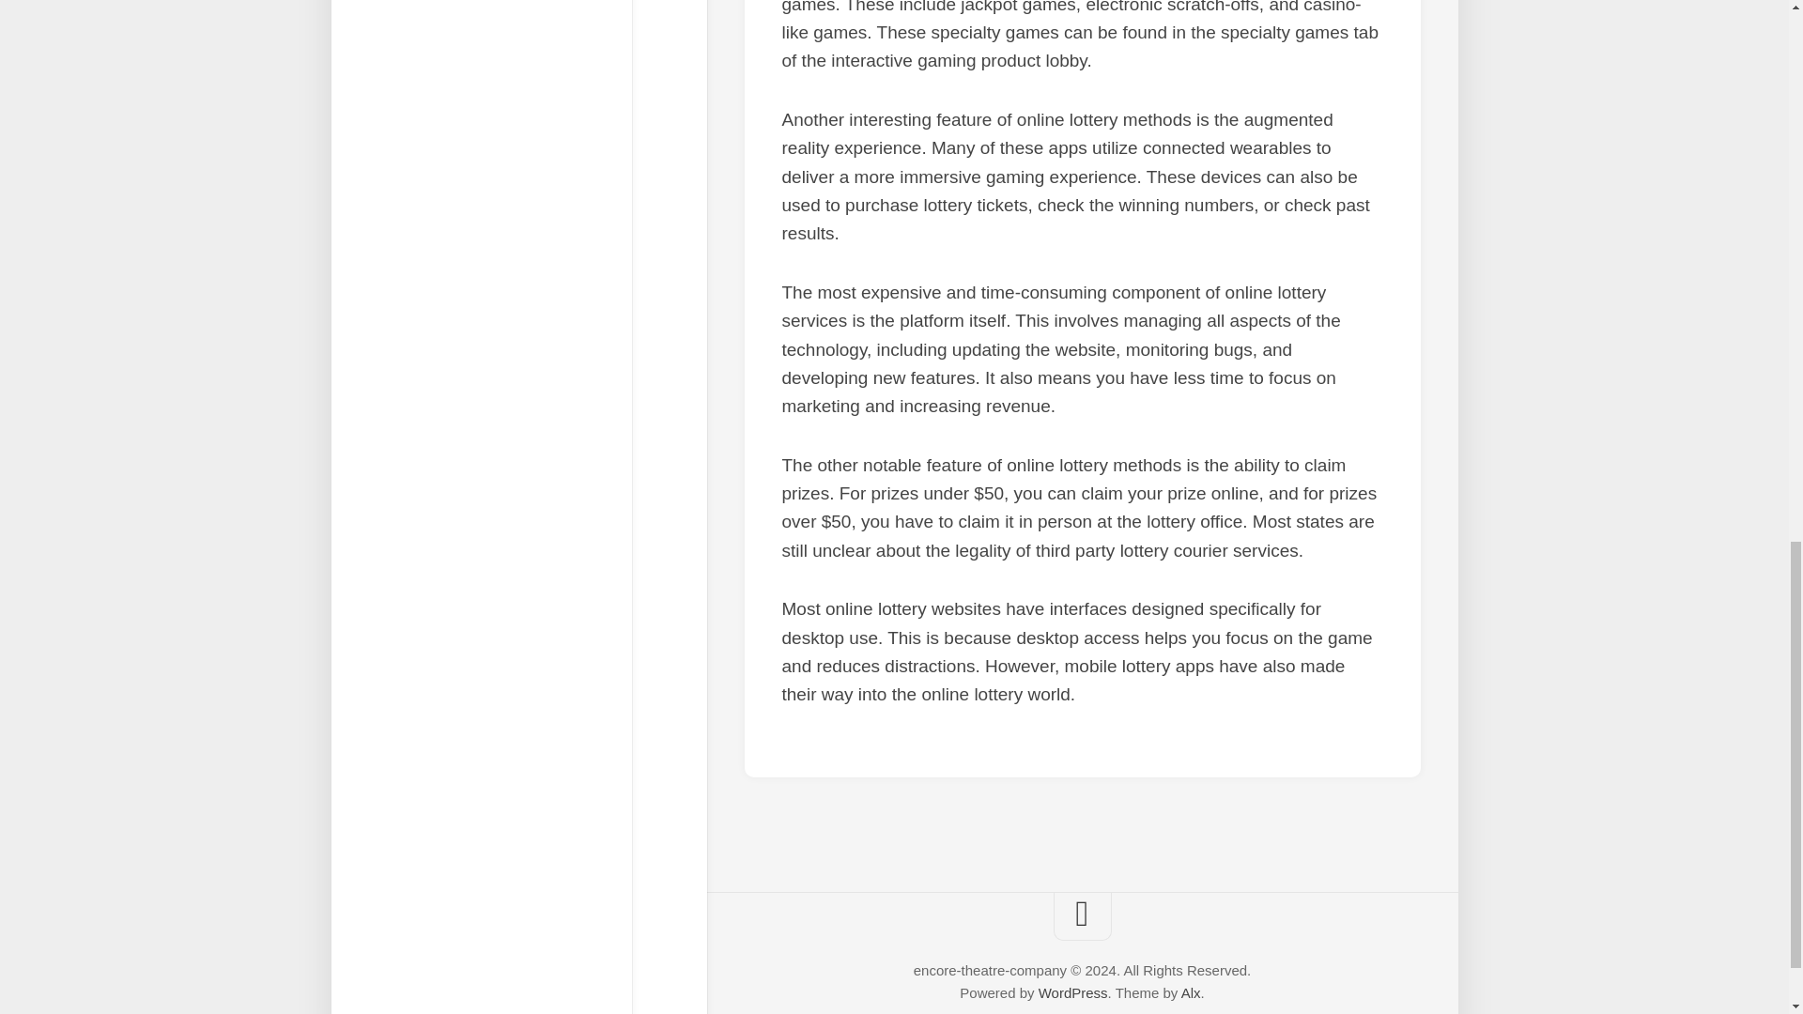 This screenshot has width=1803, height=1014. I want to click on Alx, so click(1191, 991).